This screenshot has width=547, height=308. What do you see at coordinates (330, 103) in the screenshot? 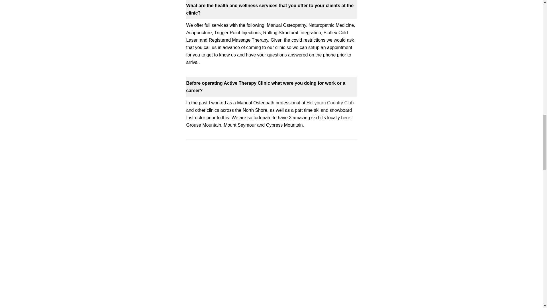
I see `Hollyburn Country Club` at bounding box center [330, 103].